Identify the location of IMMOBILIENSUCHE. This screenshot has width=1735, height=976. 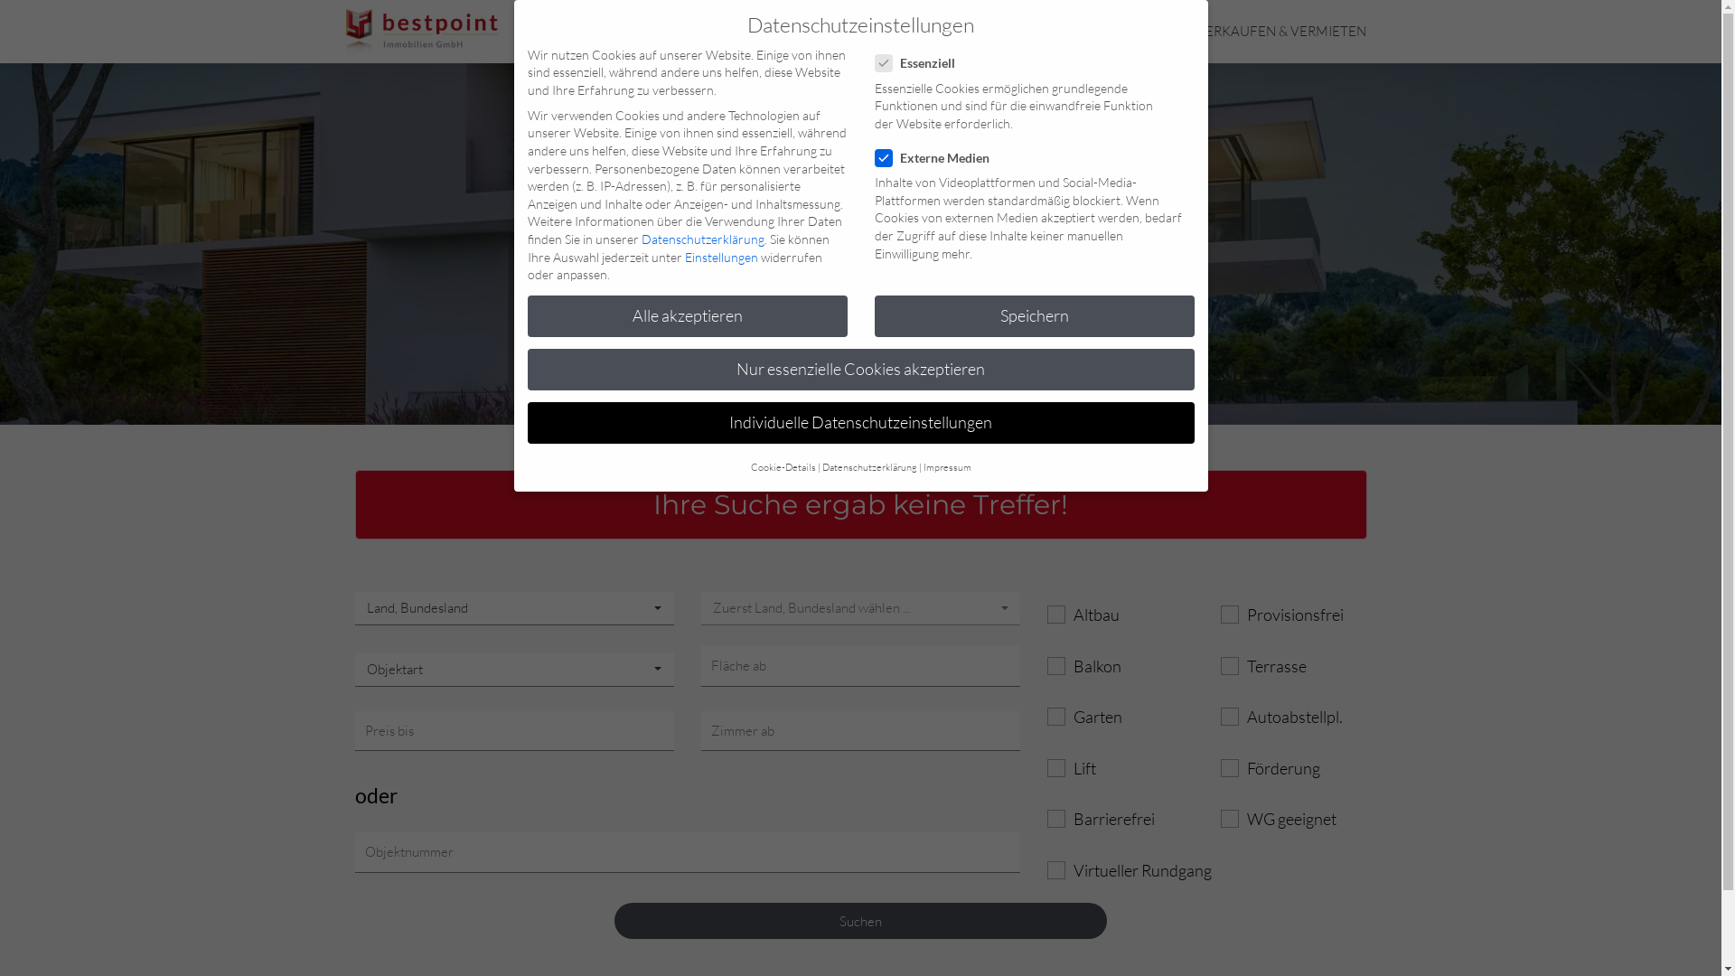
(937, 32).